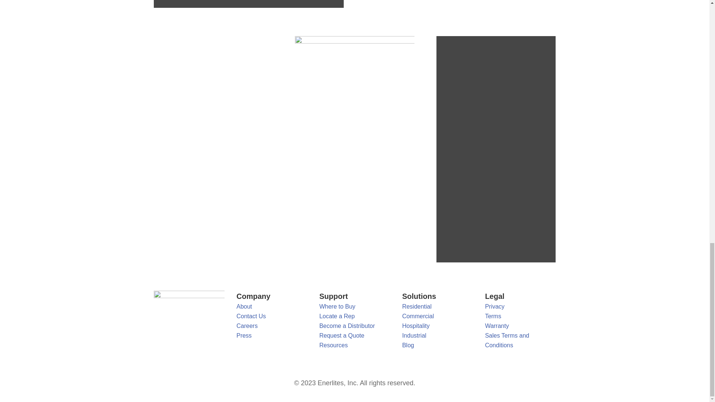 The image size is (715, 402). What do you see at coordinates (354, 95) in the screenshot?
I see `57006` at bounding box center [354, 95].